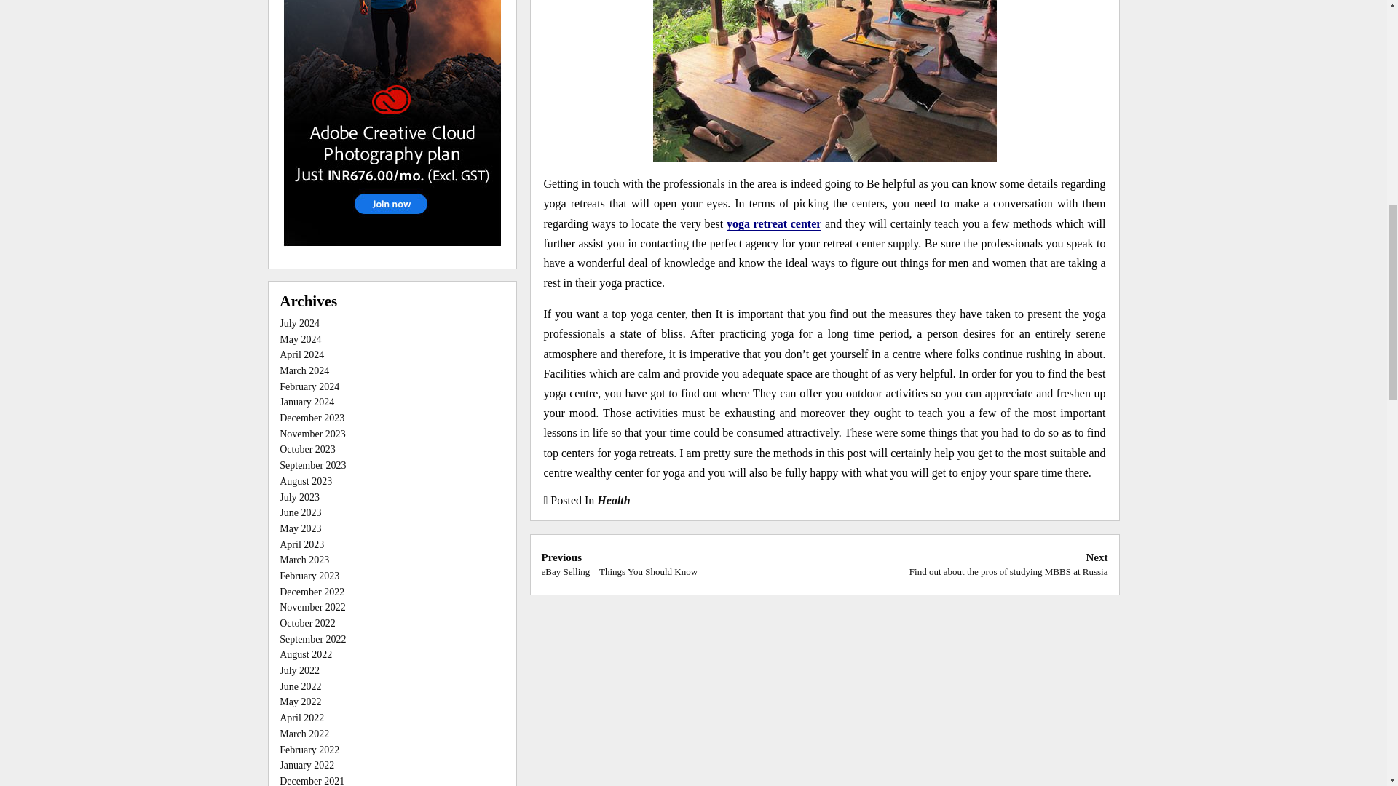 The image size is (1398, 786). I want to click on December 2022, so click(312, 591).